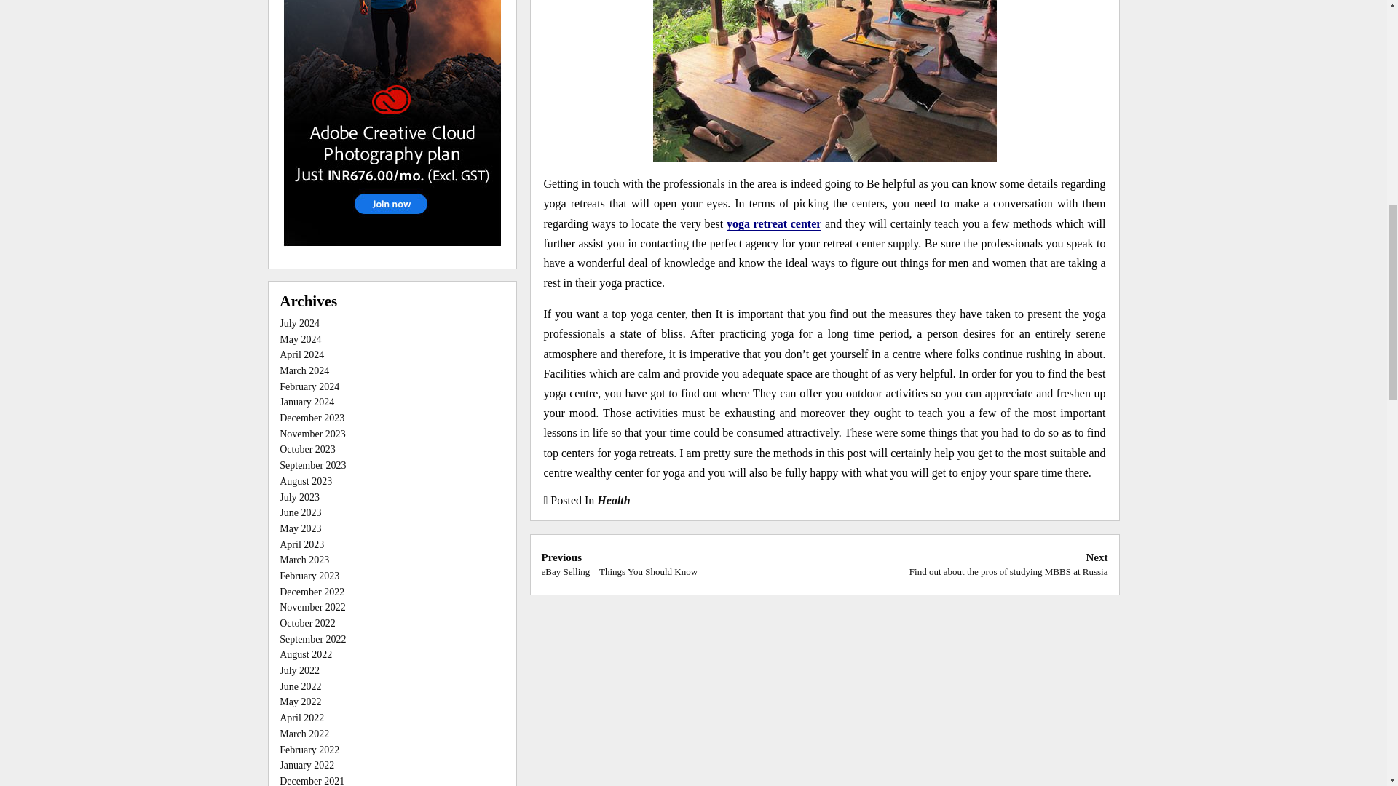 The image size is (1398, 786). I want to click on December 2022, so click(312, 591).